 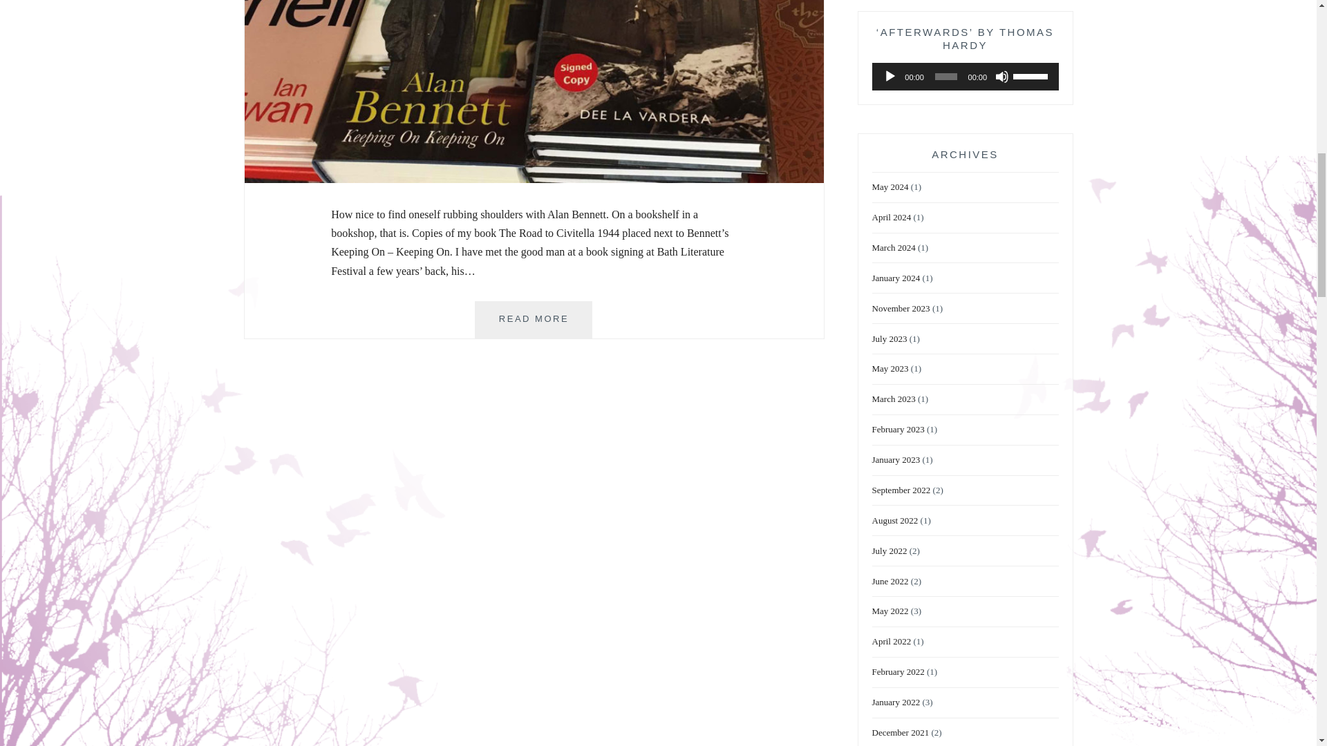 I want to click on May 2023, so click(x=890, y=369).